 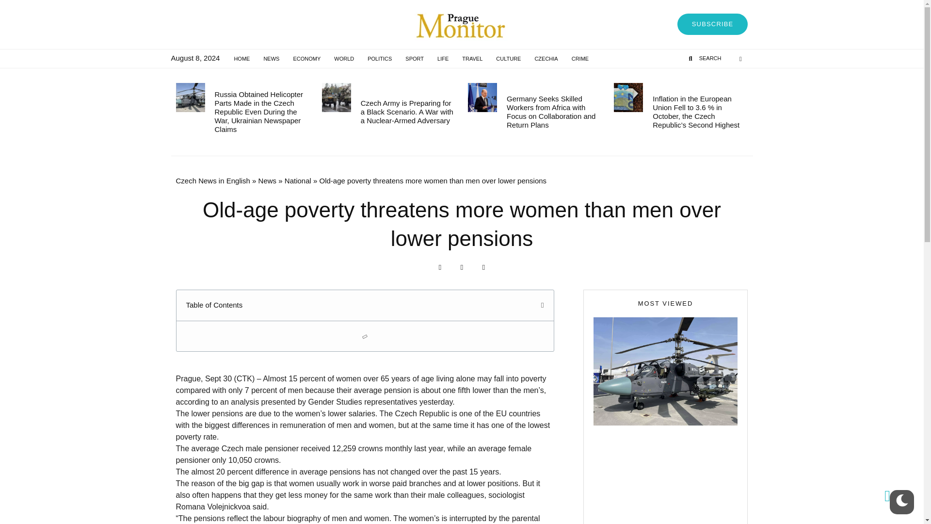 I want to click on CRIME, so click(x=580, y=58).